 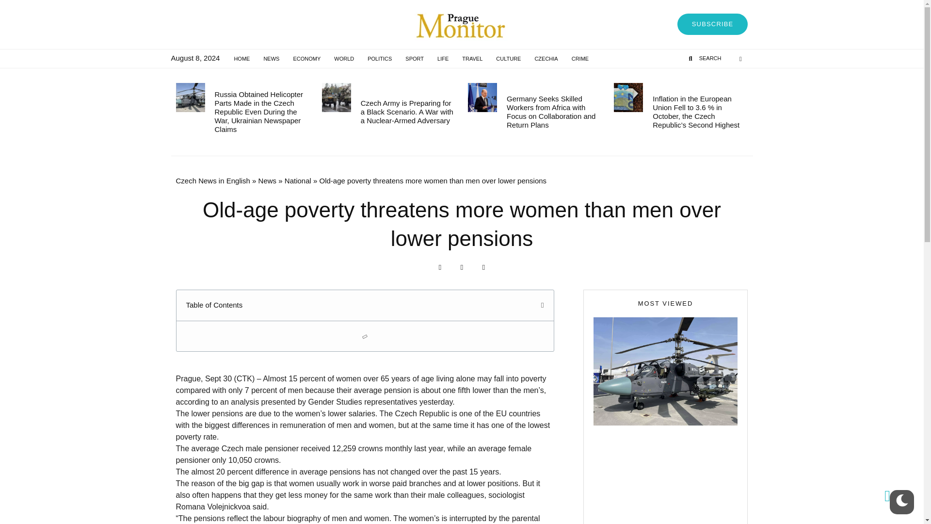 I want to click on CRIME, so click(x=580, y=58).